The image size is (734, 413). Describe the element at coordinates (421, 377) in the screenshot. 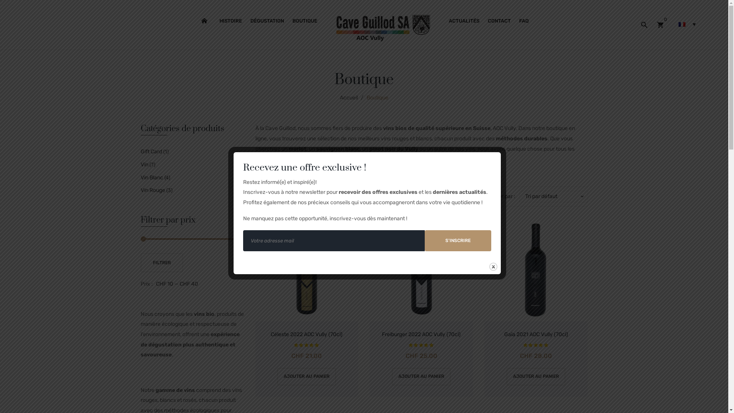

I see `AJOUTER AU PANIER` at that location.